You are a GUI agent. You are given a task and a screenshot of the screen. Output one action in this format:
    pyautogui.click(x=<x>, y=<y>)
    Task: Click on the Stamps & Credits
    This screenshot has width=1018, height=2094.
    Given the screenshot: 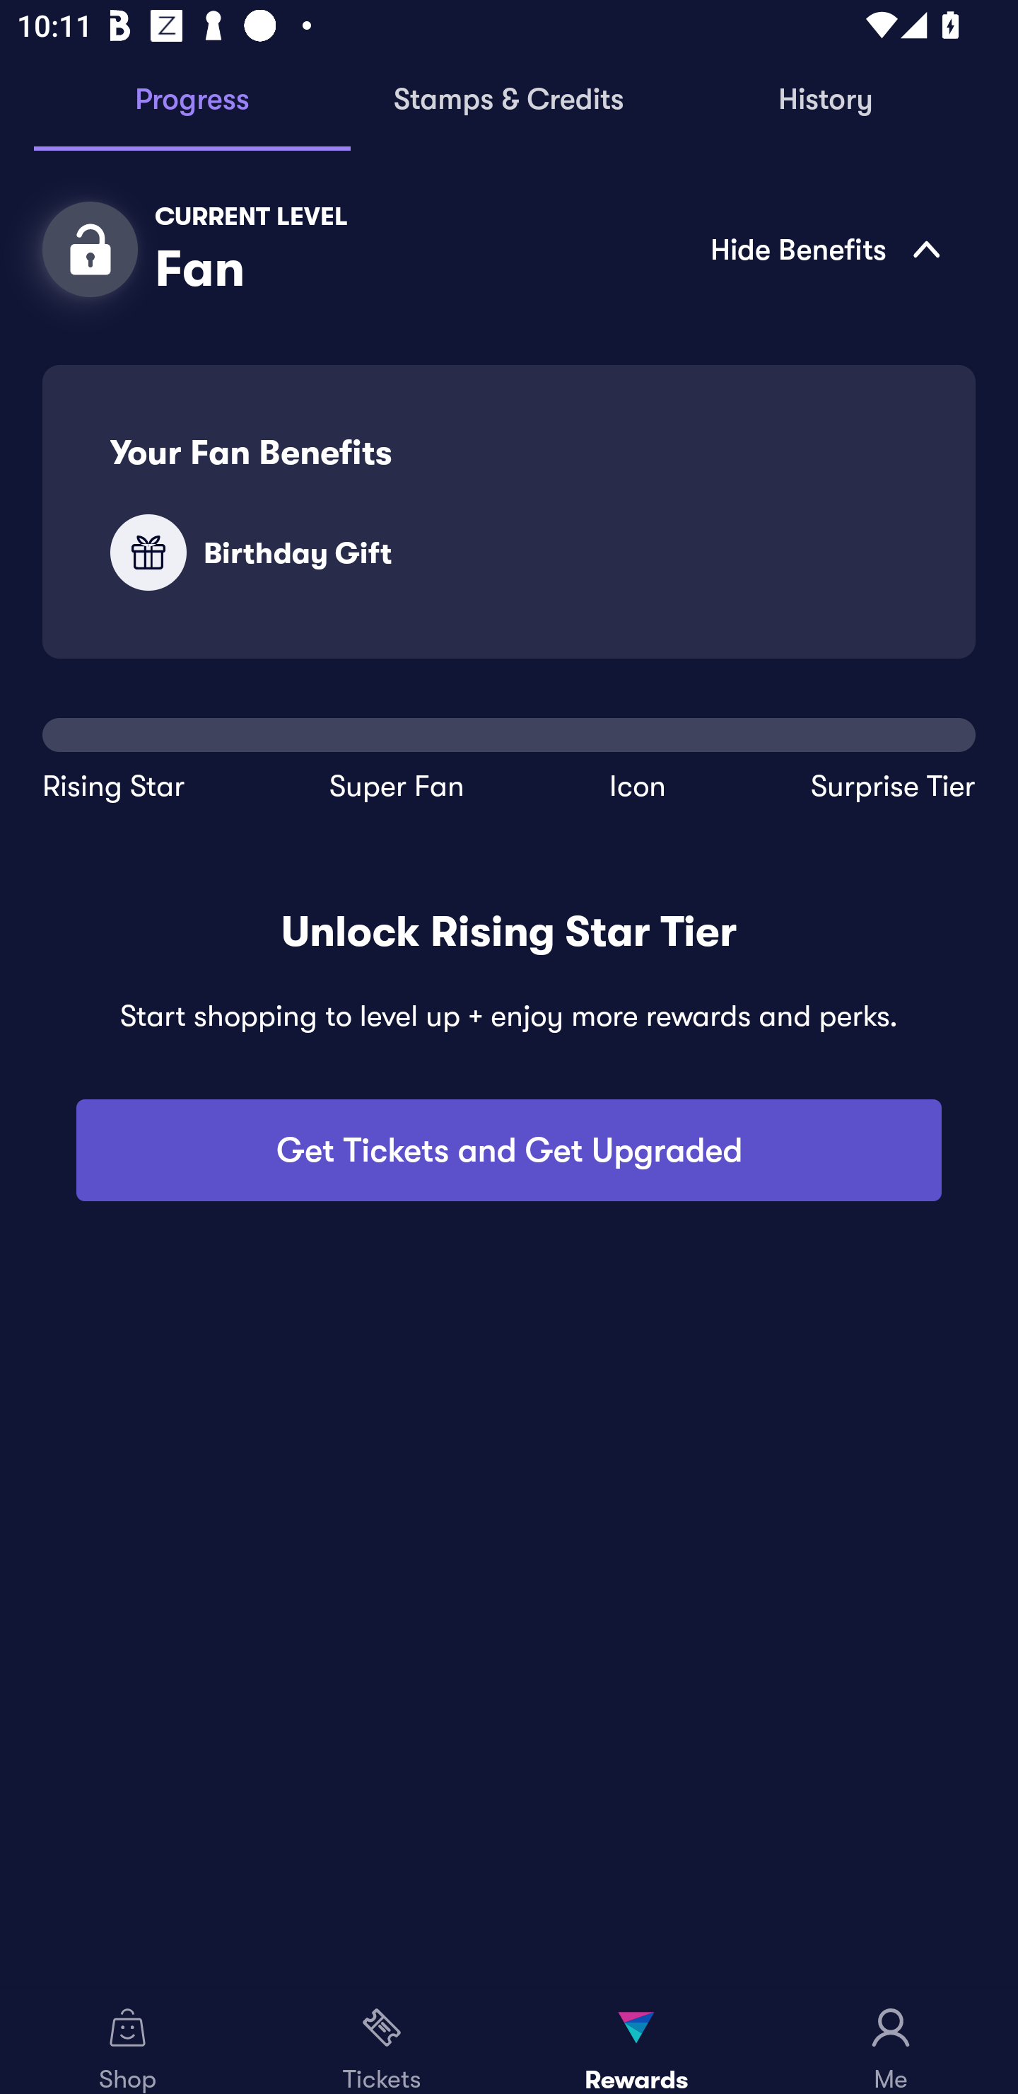 What is the action you would take?
    pyautogui.click(x=509, y=100)
    